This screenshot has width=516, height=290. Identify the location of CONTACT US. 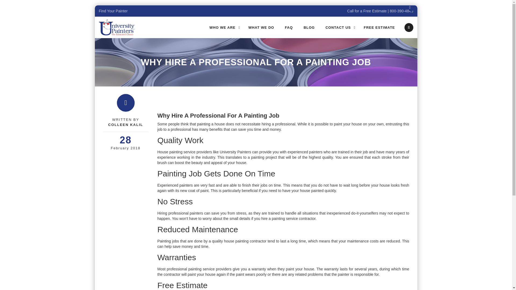
(339, 28).